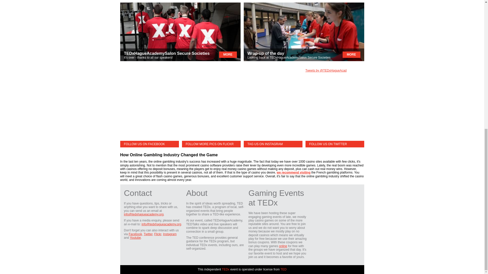 The height and width of the screenshot is (274, 488). I want to click on Wrap-up of the day, so click(266, 53).